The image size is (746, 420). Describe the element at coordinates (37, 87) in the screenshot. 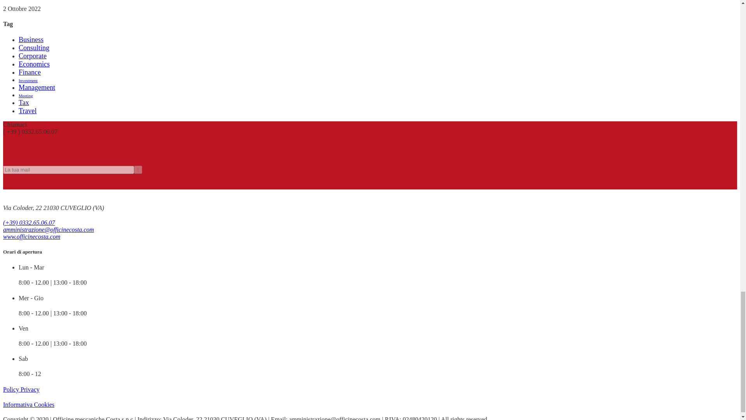

I see `Management` at that location.